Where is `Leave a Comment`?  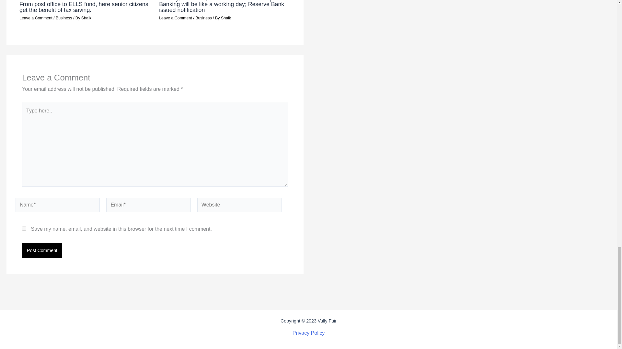 Leave a Comment is located at coordinates (36, 18).